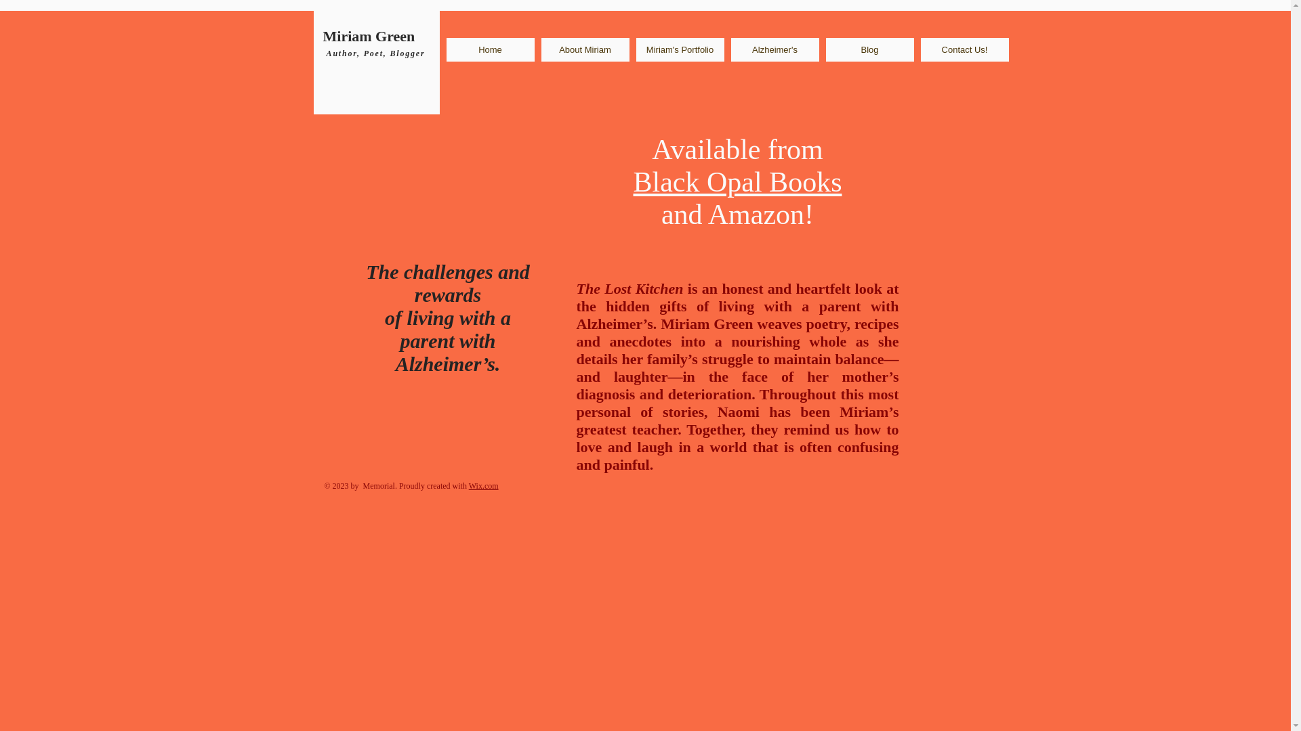 Image resolution: width=1301 pixels, height=731 pixels. I want to click on and Amazon!, so click(737, 214).